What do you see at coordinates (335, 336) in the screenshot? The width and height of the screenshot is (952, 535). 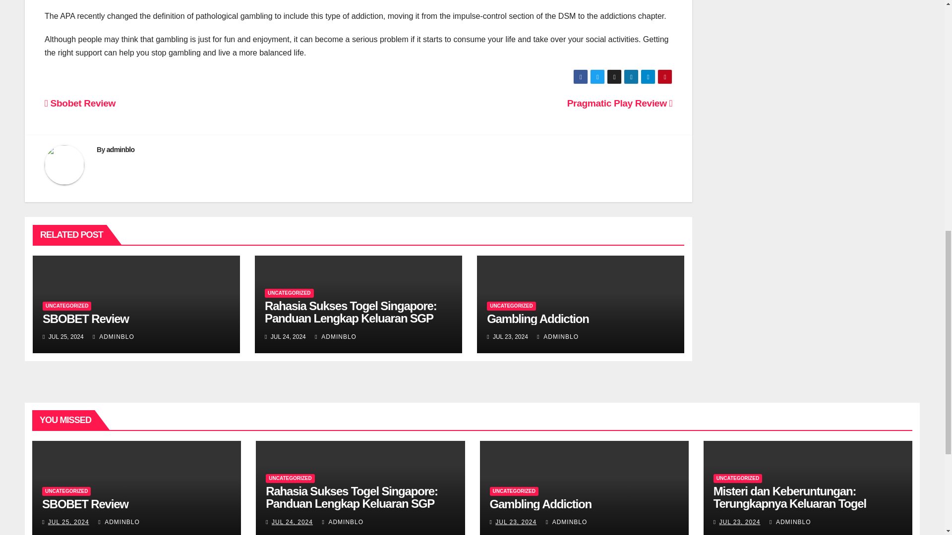 I see `ADMINBLO` at bounding box center [335, 336].